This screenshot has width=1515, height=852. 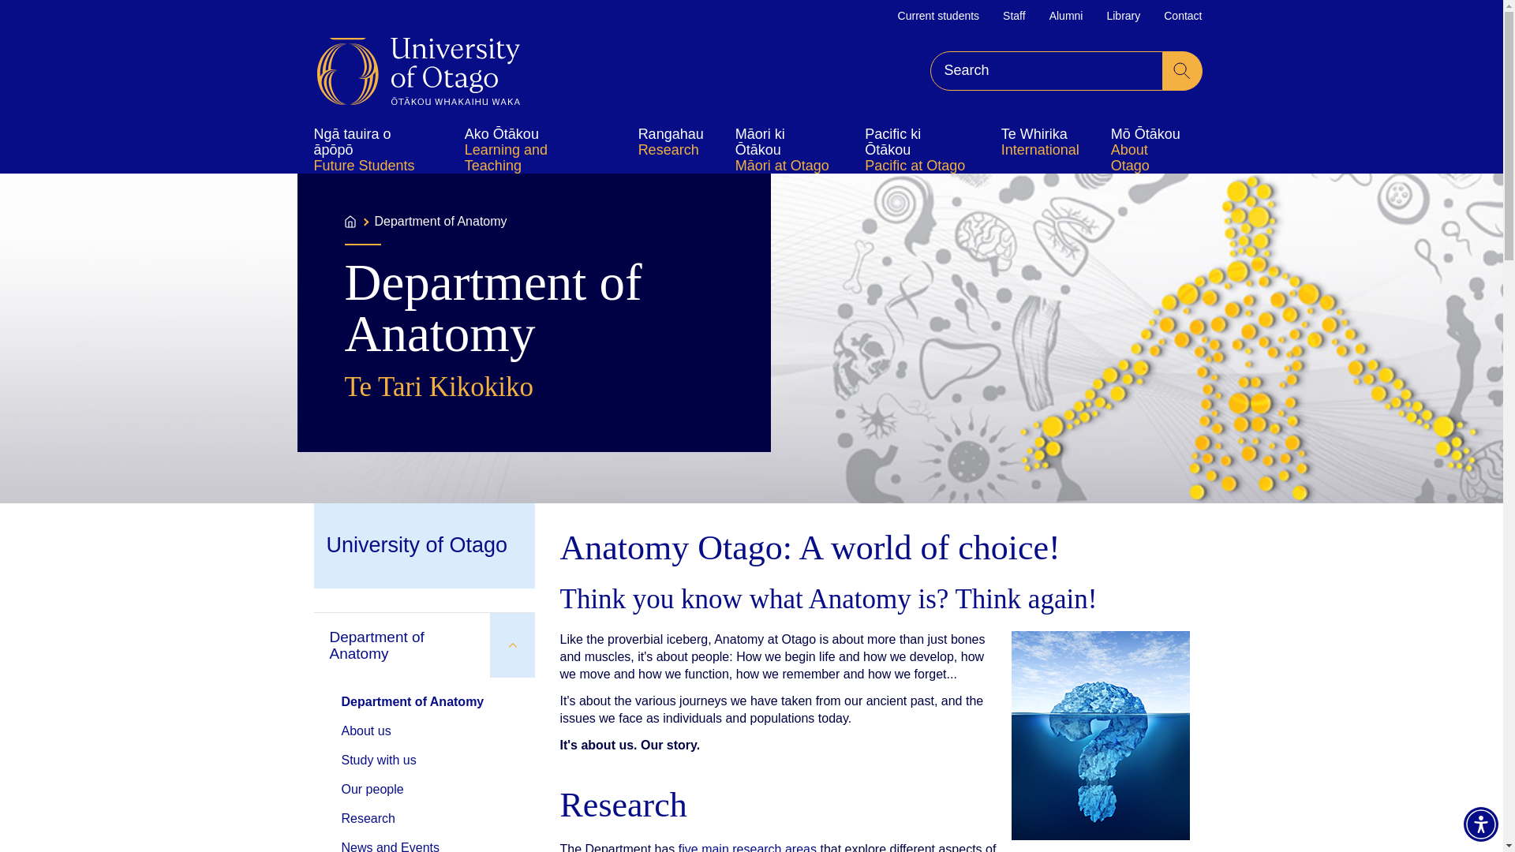 What do you see at coordinates (418, 71) in the screenshot?
I see `Home` at bounding box center [418, 71].